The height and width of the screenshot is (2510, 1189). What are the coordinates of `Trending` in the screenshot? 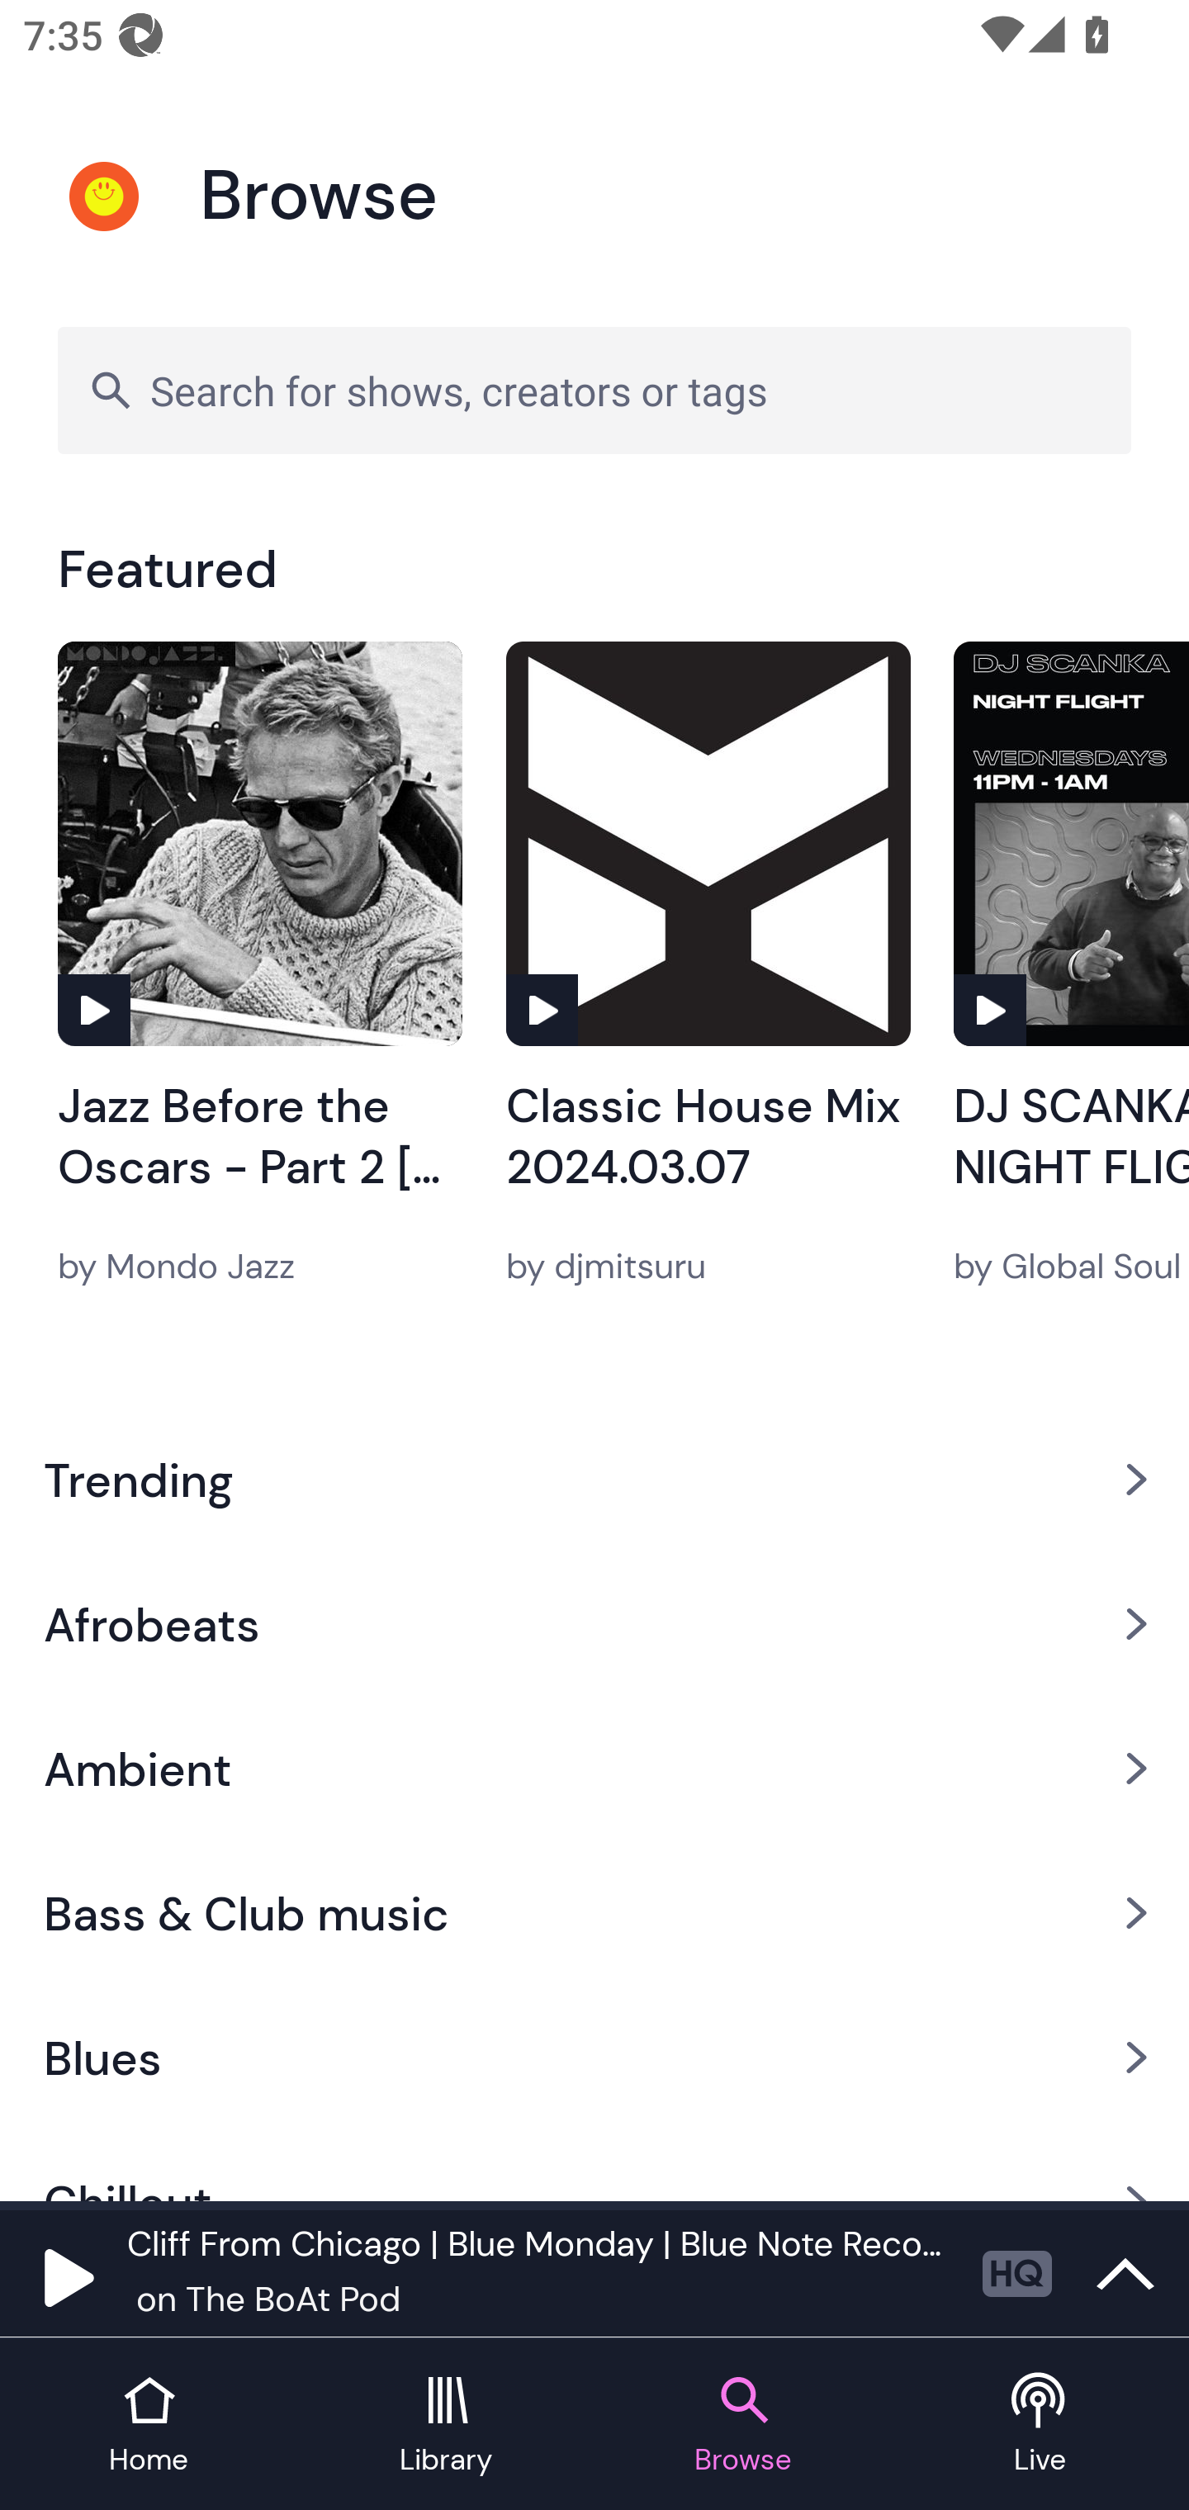 It's located at (594, 1480).